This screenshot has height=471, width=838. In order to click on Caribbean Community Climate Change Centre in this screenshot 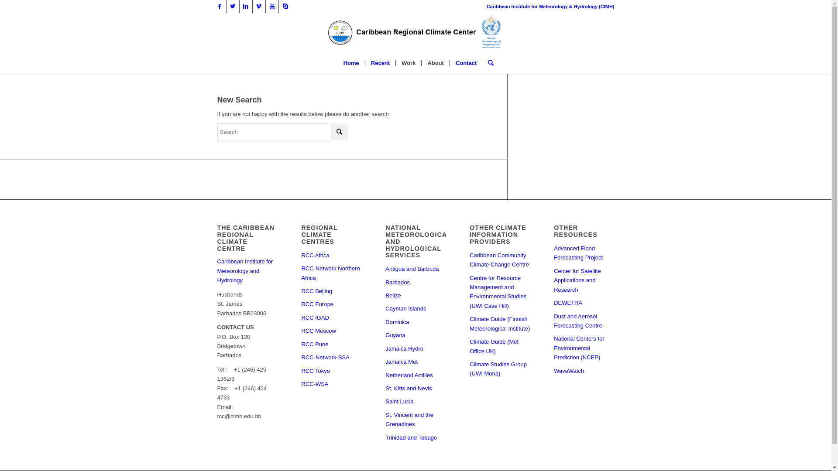, I will do `click(500, 260)`.